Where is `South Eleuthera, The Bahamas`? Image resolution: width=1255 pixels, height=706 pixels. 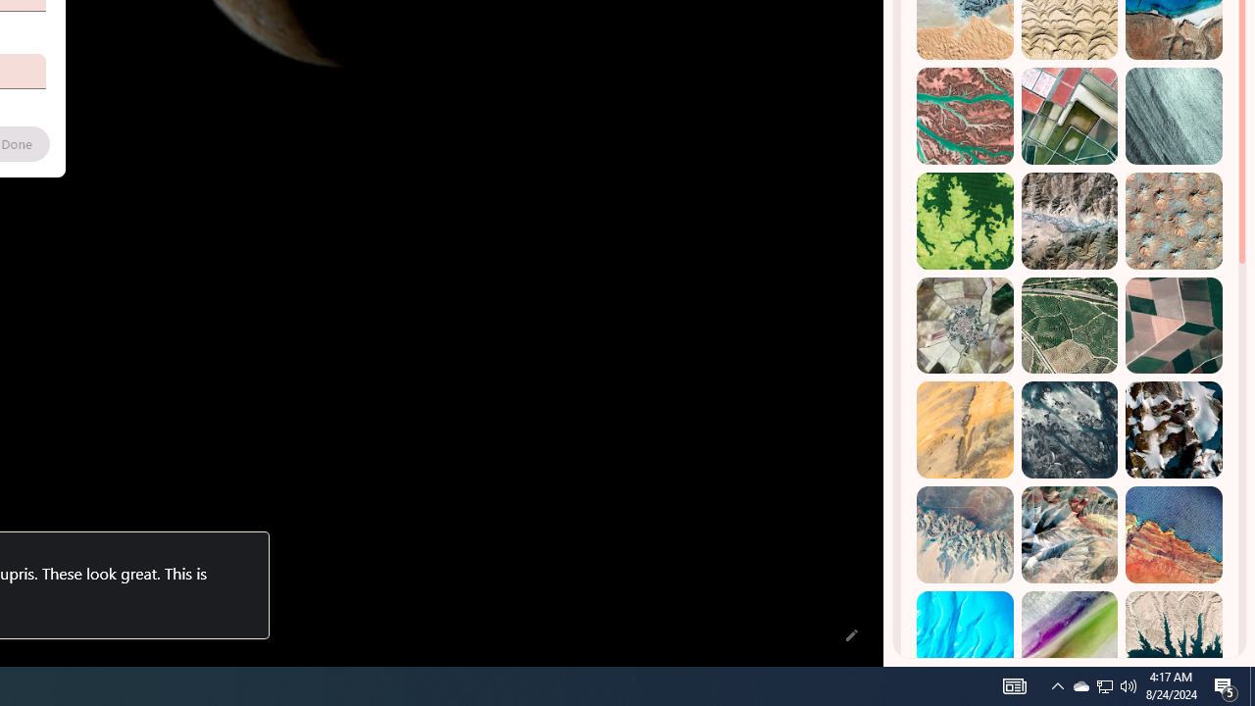
South Eleuthera, The Bahamas is located at coordinates (965, 639).